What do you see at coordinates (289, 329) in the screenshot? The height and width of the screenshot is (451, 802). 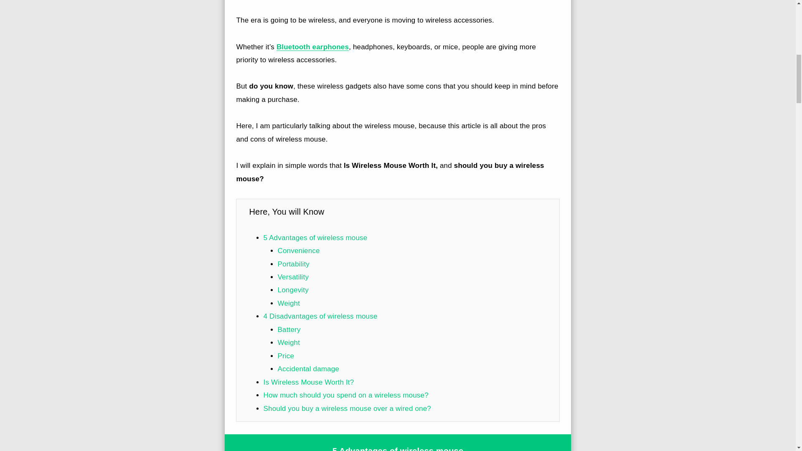 I see `Battery` at bounding box center [289, 329].